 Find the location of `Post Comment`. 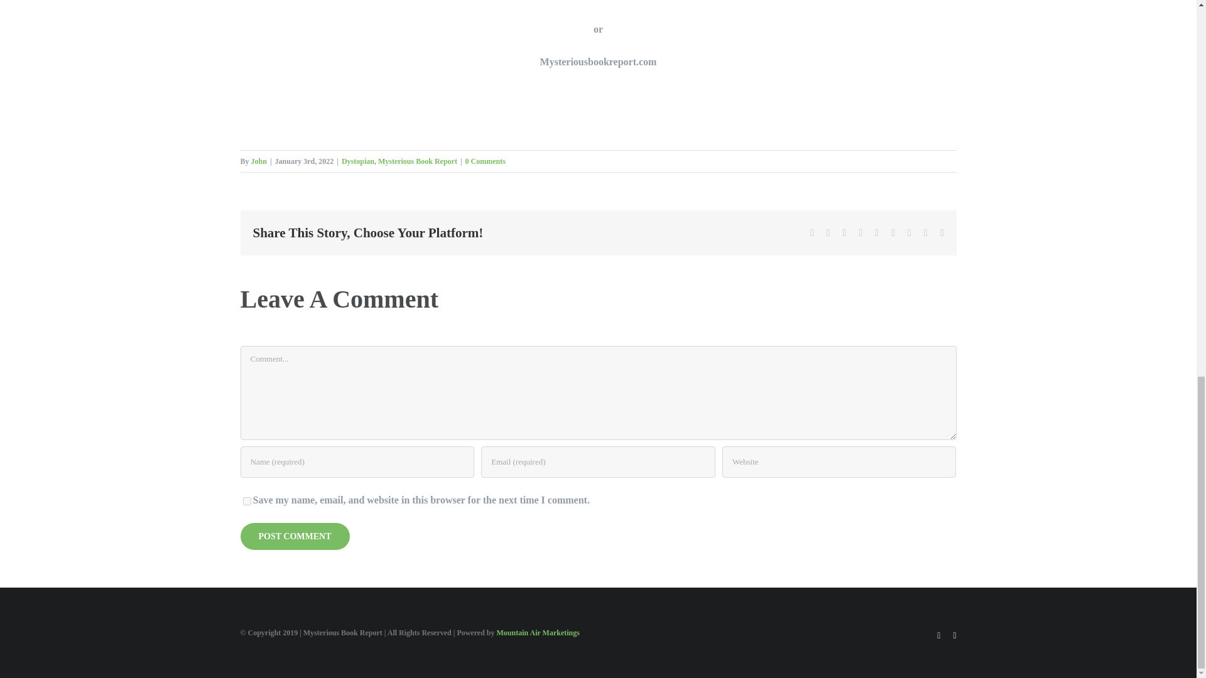

Post Comment is located at coordinates (295, 536).